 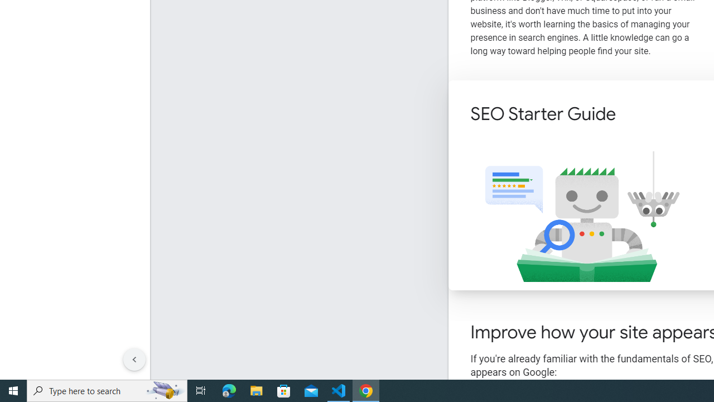 I want to click on Copy link to this section: SEO Starter Guide , so click(x=631, y=115).